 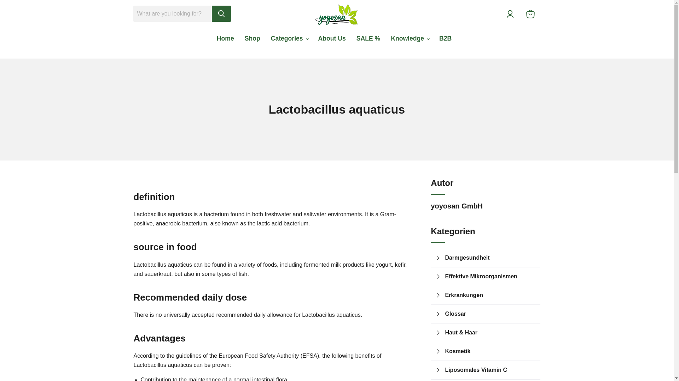 I want to click on Home, so click(x=225, y=38).